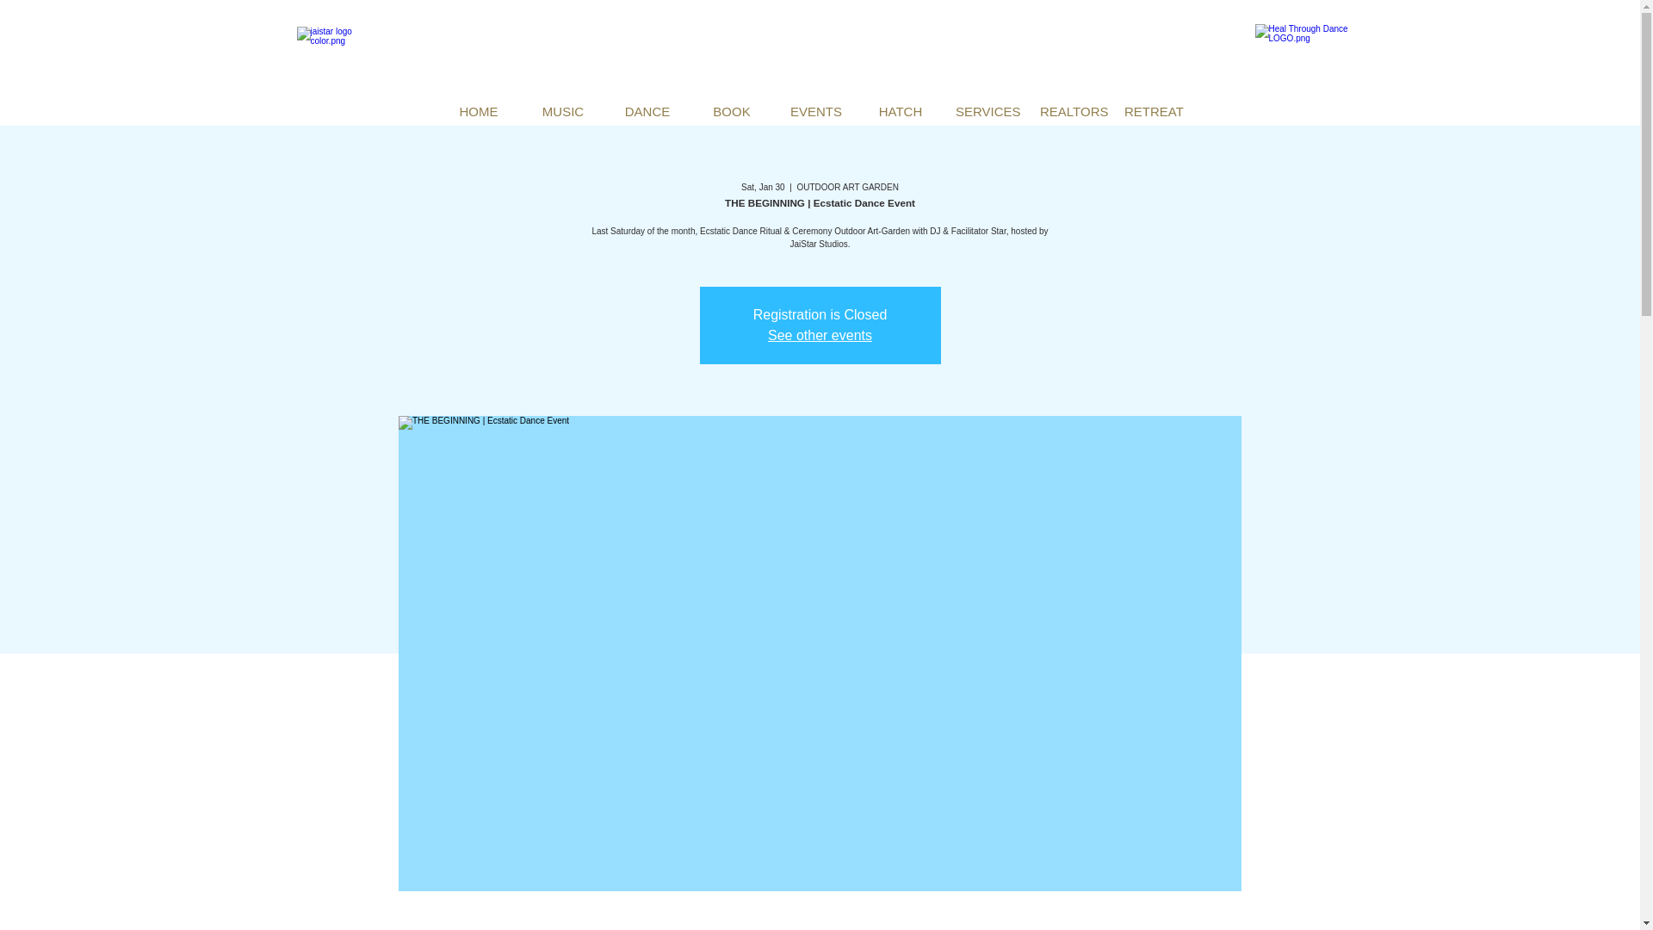 This screenshot has width=1653, height=930. Describe the element at coordinates (647, 111) in the screenshot. I see `DANCE` at that location.